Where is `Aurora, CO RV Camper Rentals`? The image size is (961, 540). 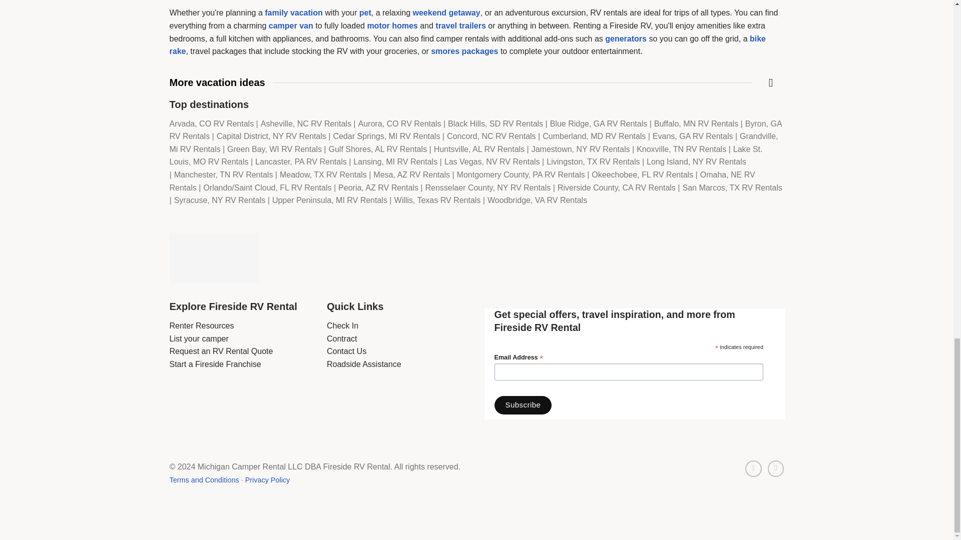 Aurora, CO RV Camper Rentals is located at coordinates (400, 123).